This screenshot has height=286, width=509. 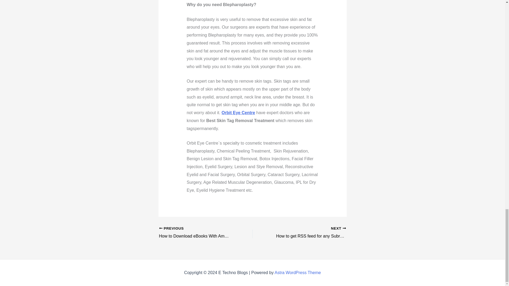 What do you see at coordinates (238, 113) in the screenshot?
I see `Orbit Eye Centre` at bounding box center [238, 113].